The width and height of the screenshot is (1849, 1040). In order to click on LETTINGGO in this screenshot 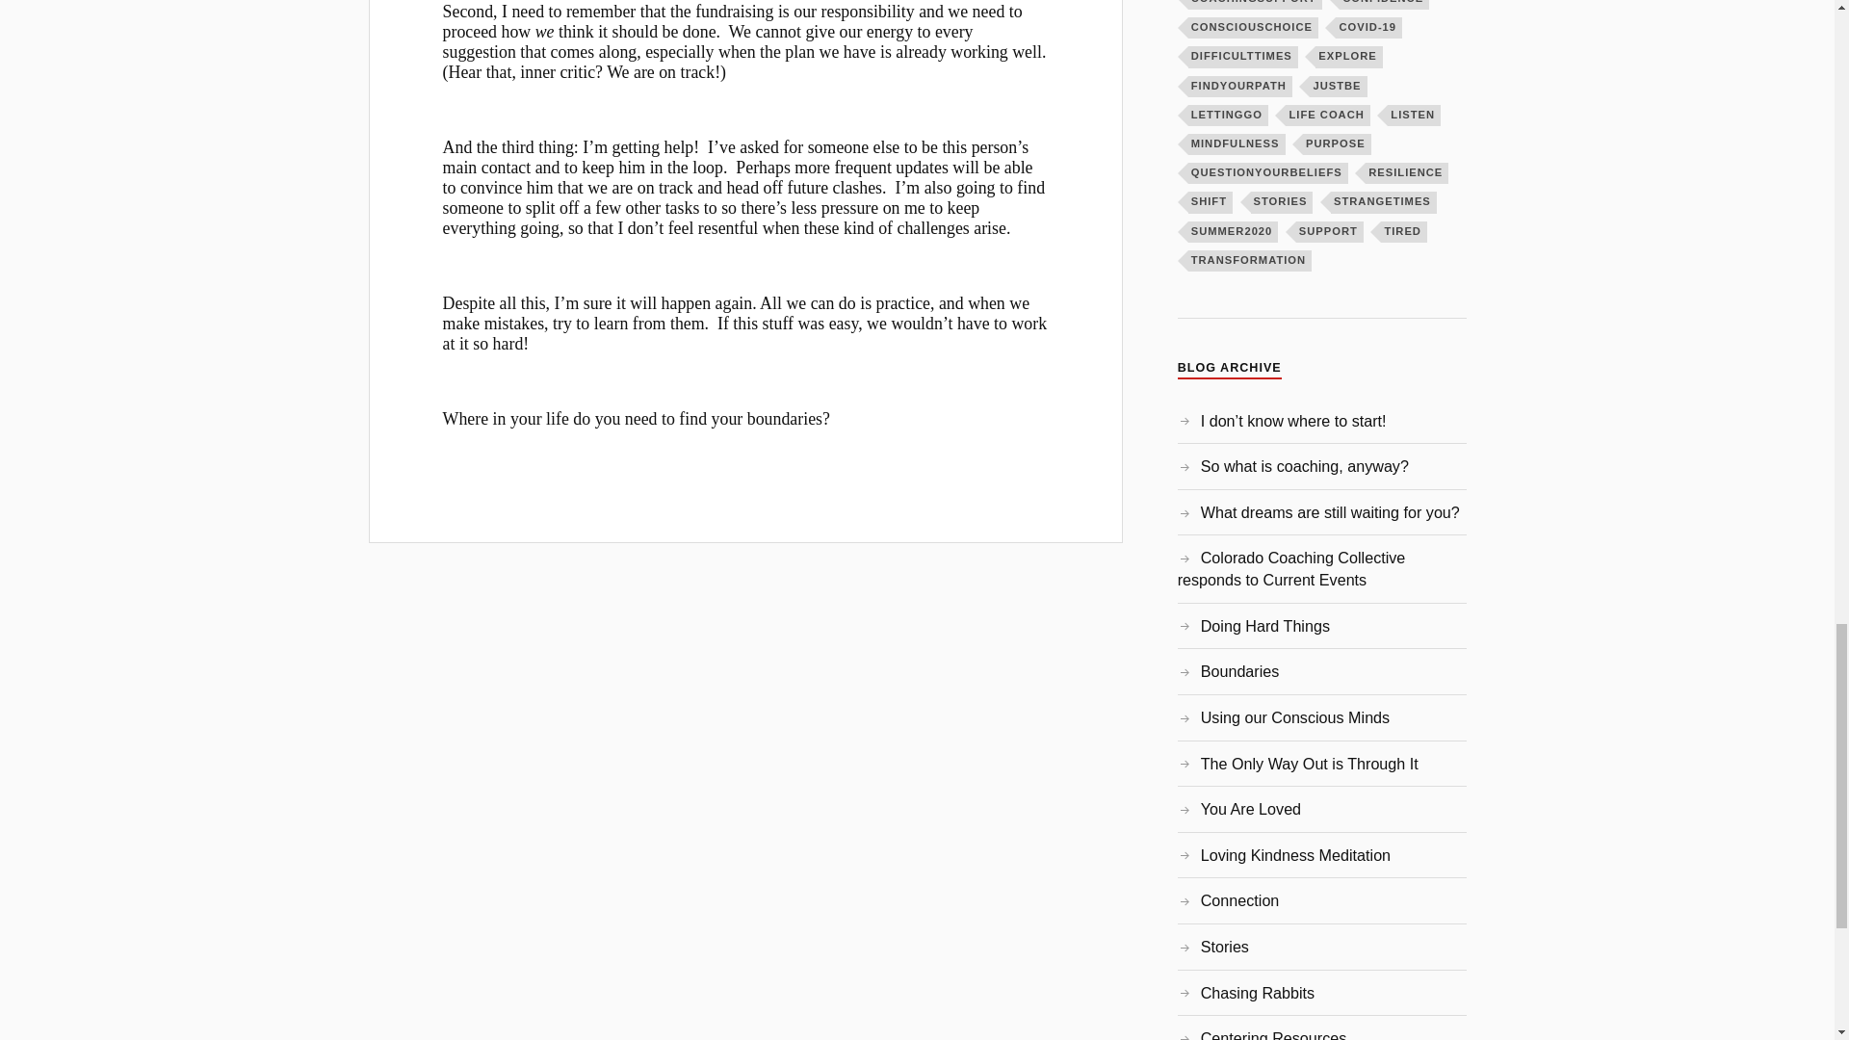, I will do `click(1229, 116)`.